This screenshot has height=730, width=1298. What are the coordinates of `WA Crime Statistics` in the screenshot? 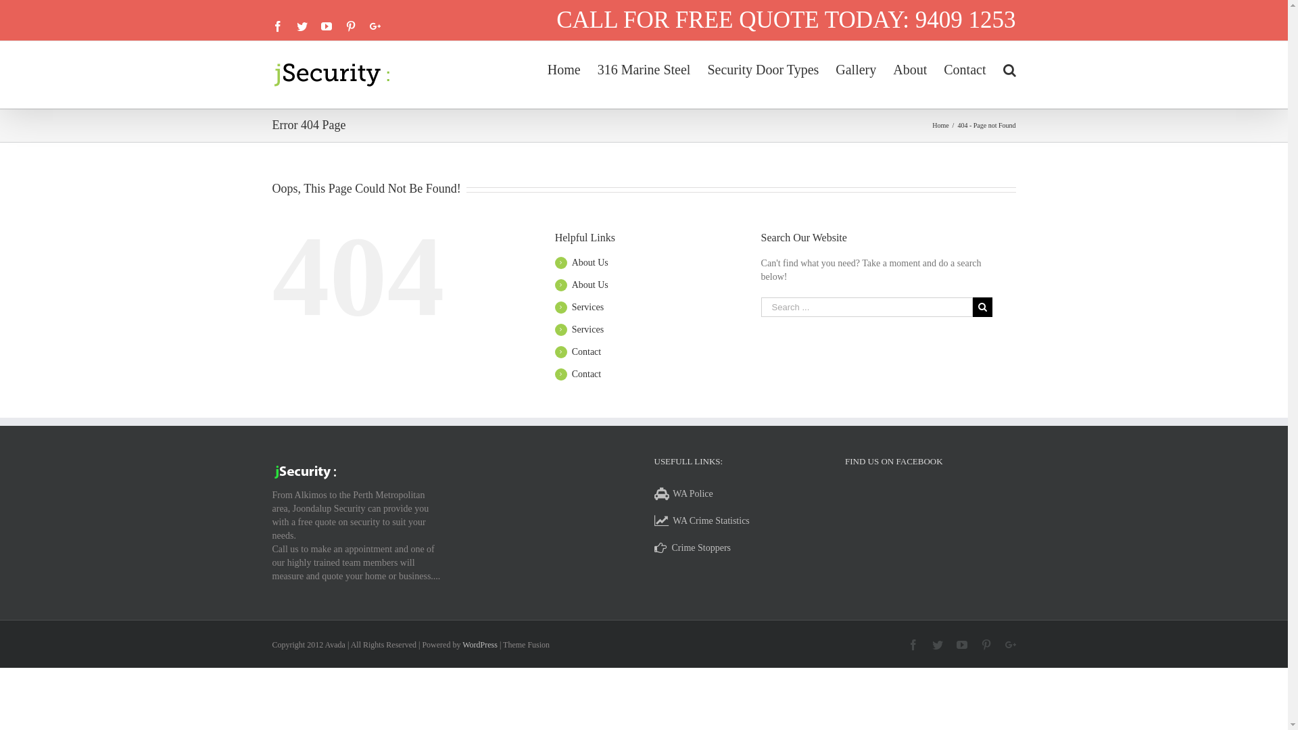 It's located at (711, 520).